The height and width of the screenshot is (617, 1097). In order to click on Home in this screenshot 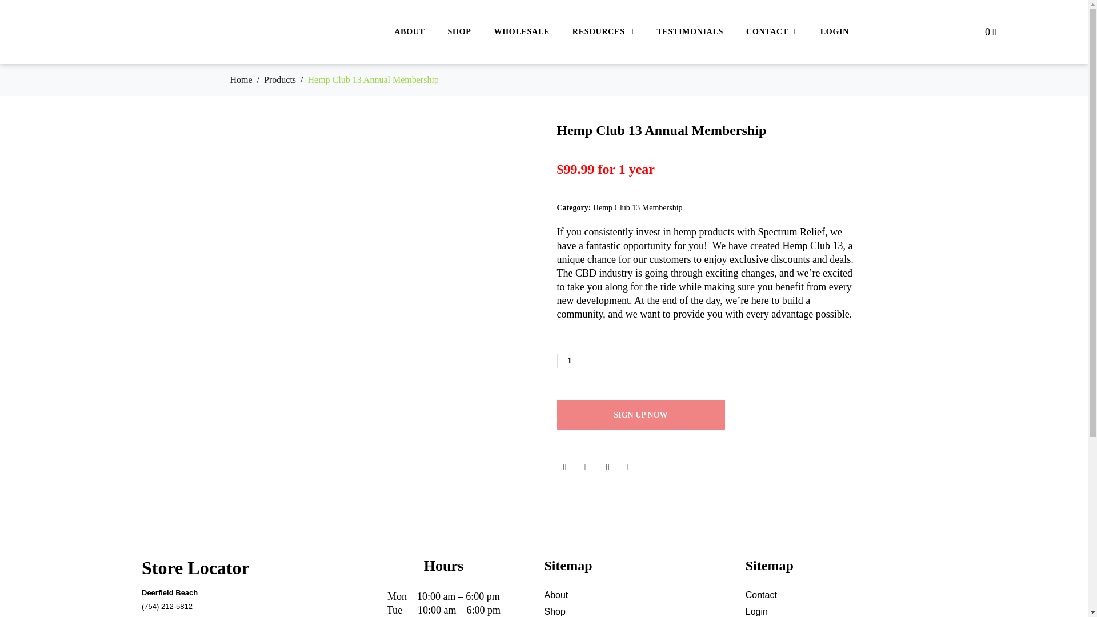, I will do `click(241, 79)`.